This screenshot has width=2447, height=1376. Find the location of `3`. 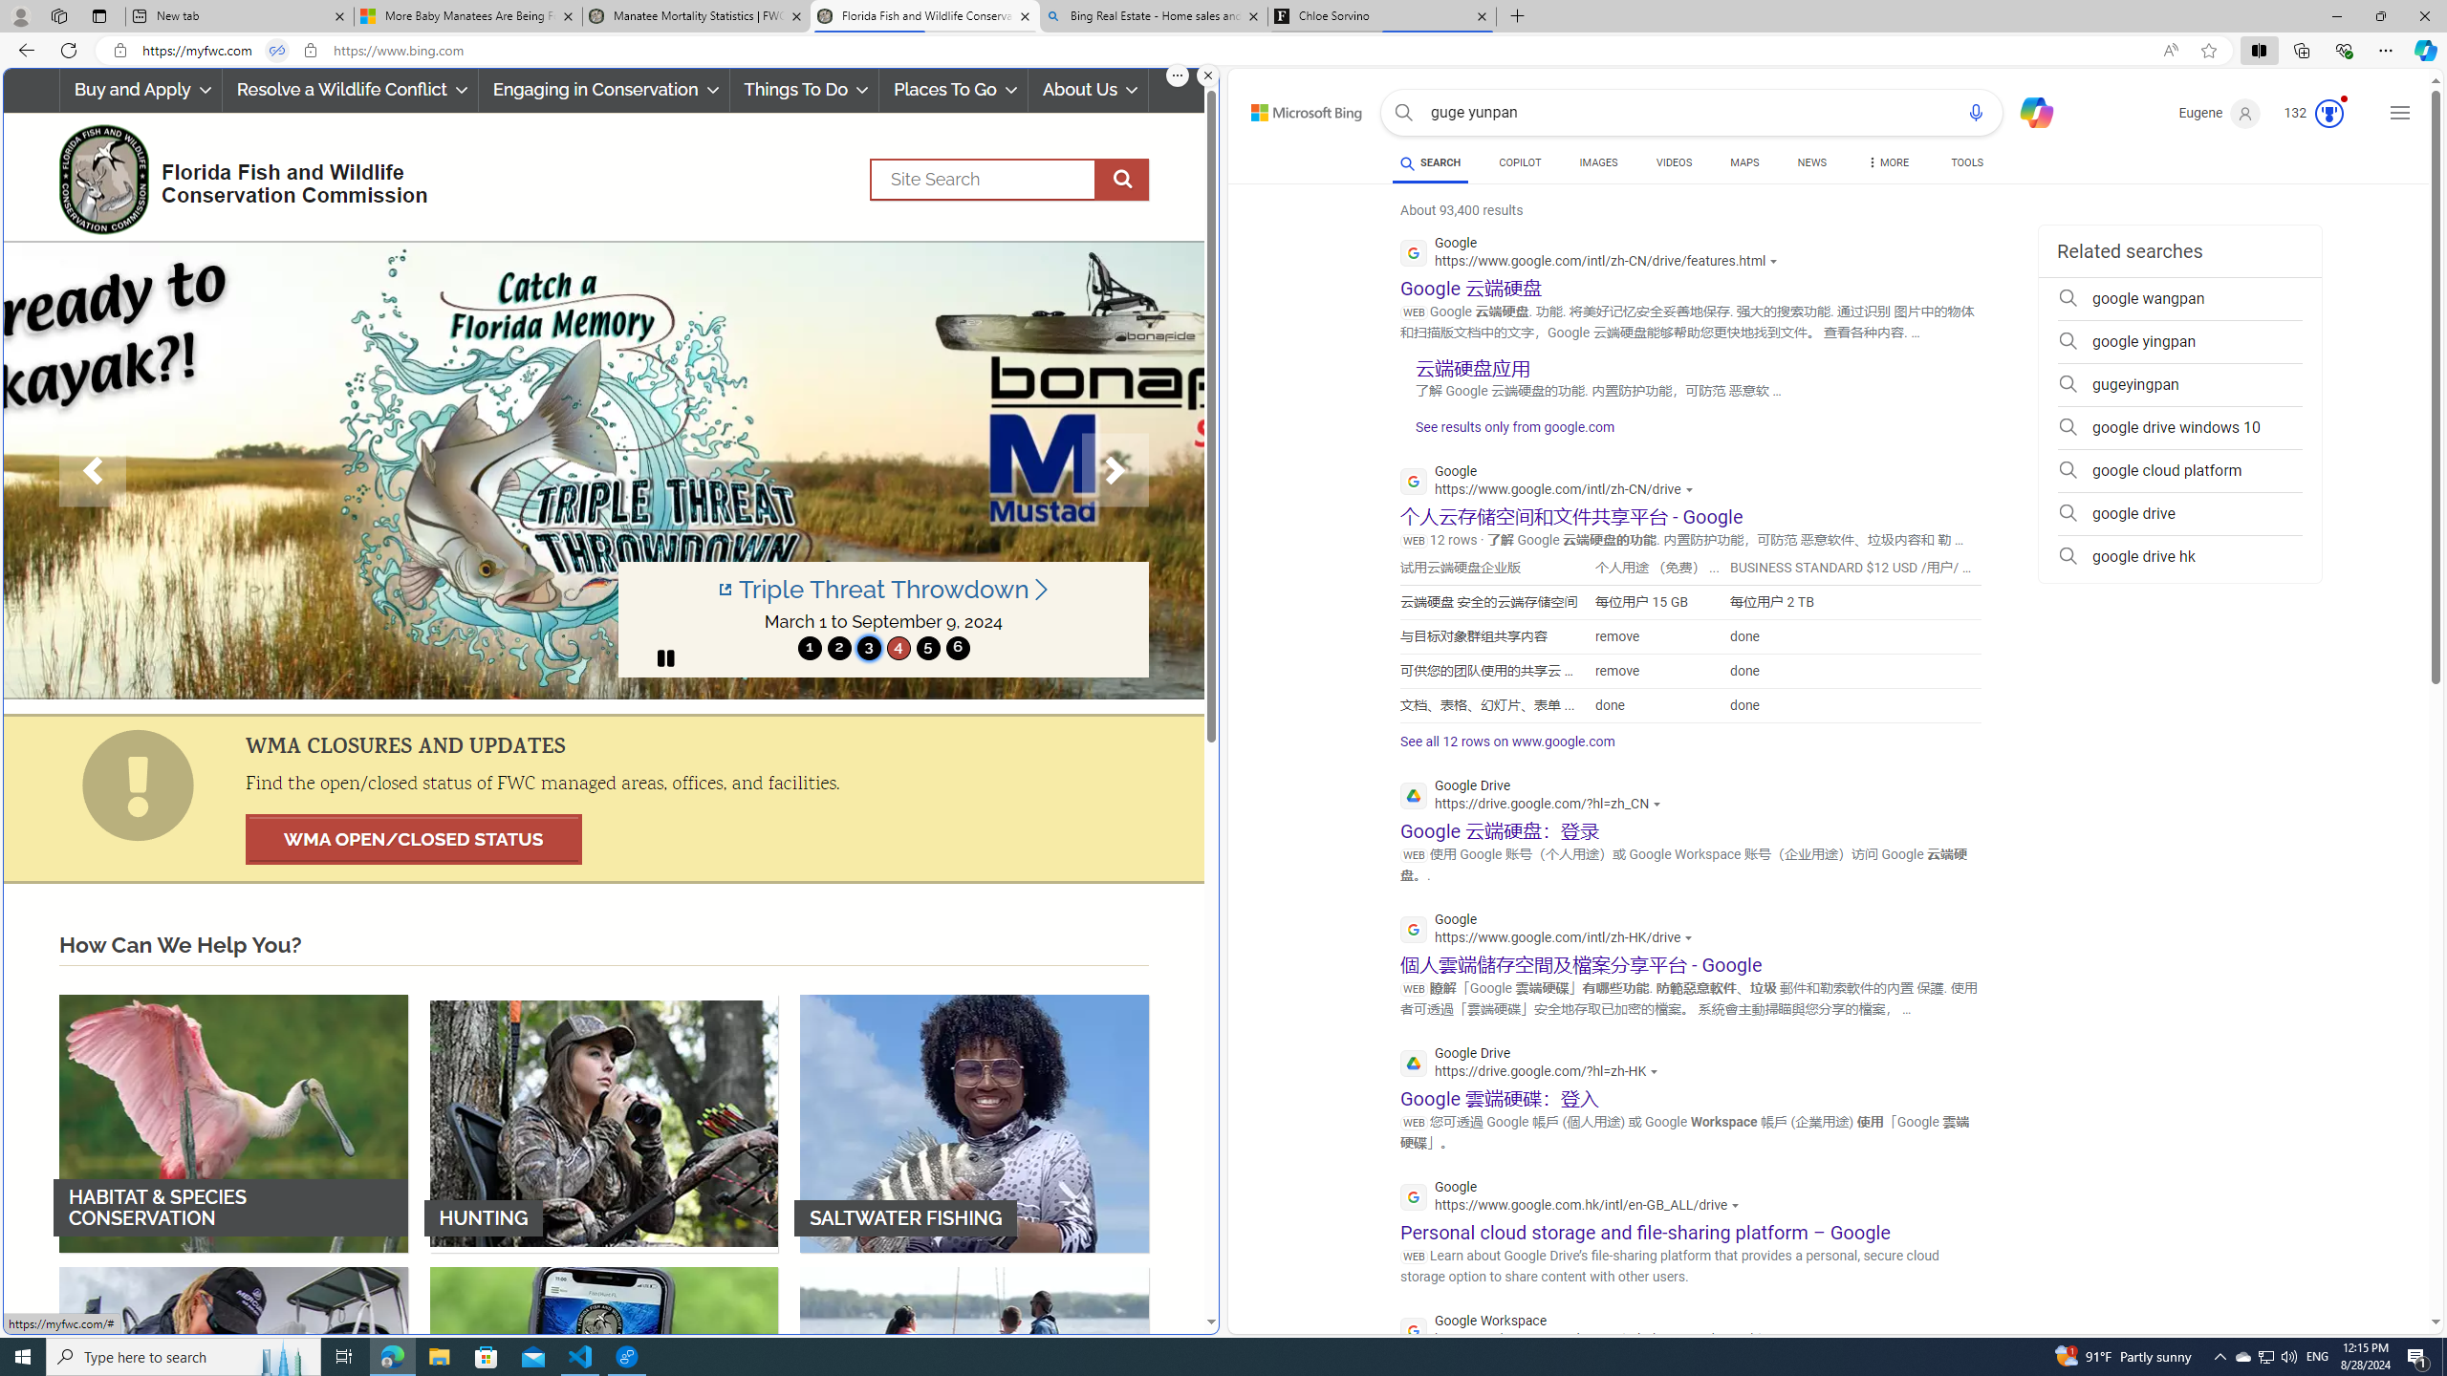

3 is located at coordinates (868, 648).